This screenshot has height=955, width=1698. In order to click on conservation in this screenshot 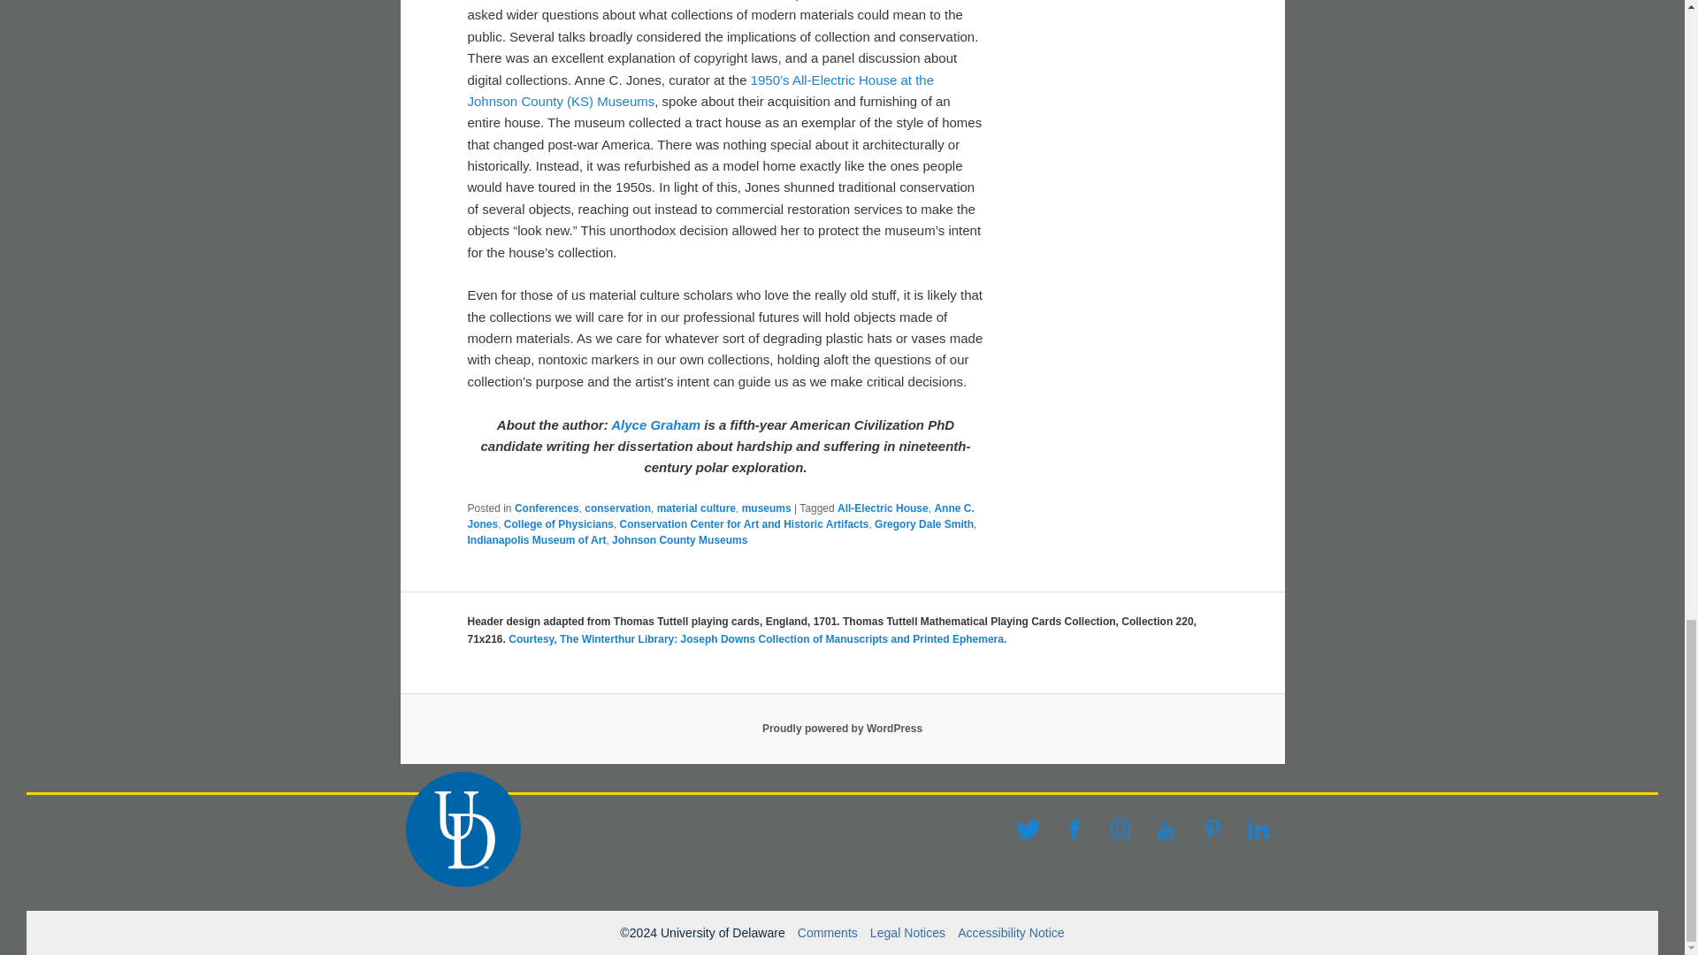, I will do `click(617, 508)`.